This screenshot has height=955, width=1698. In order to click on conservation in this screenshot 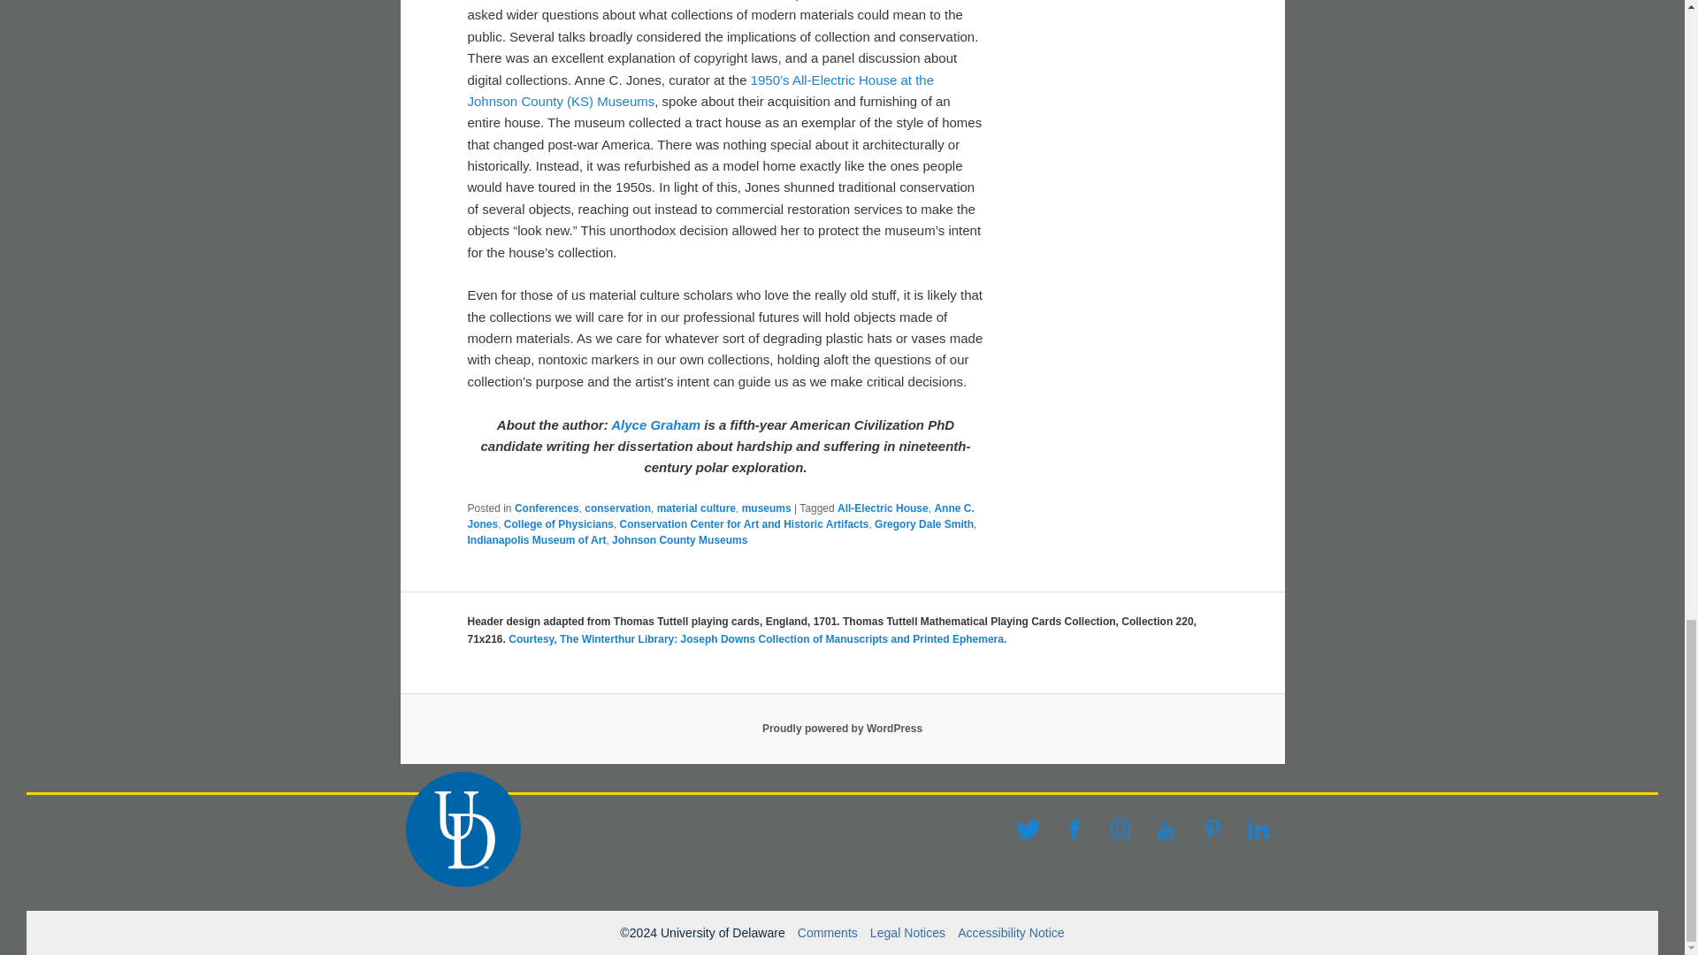, I will do `click(617, 508)`.